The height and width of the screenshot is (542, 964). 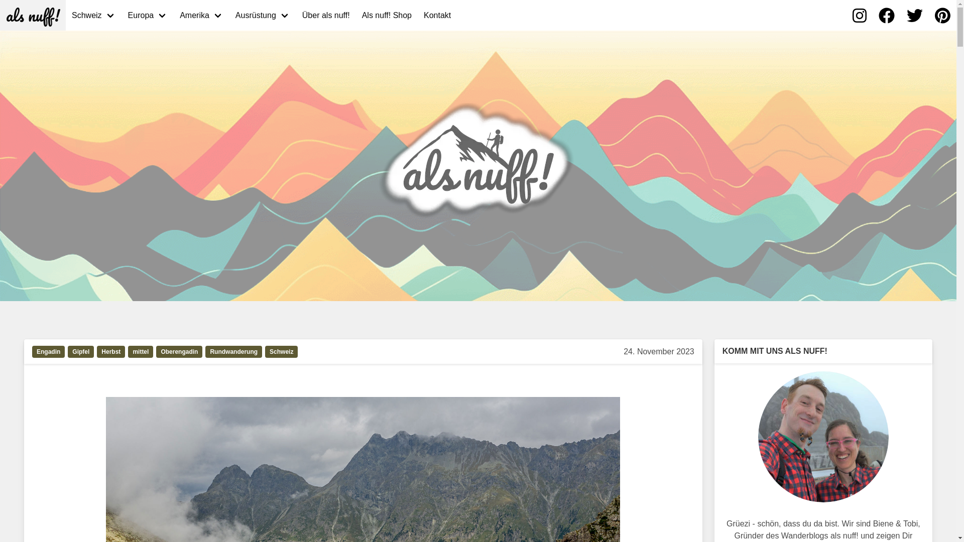 What do you see at coordinates (283, 353) in the screenshot?
I see `Schweiz` at bounding box center [283, 353].